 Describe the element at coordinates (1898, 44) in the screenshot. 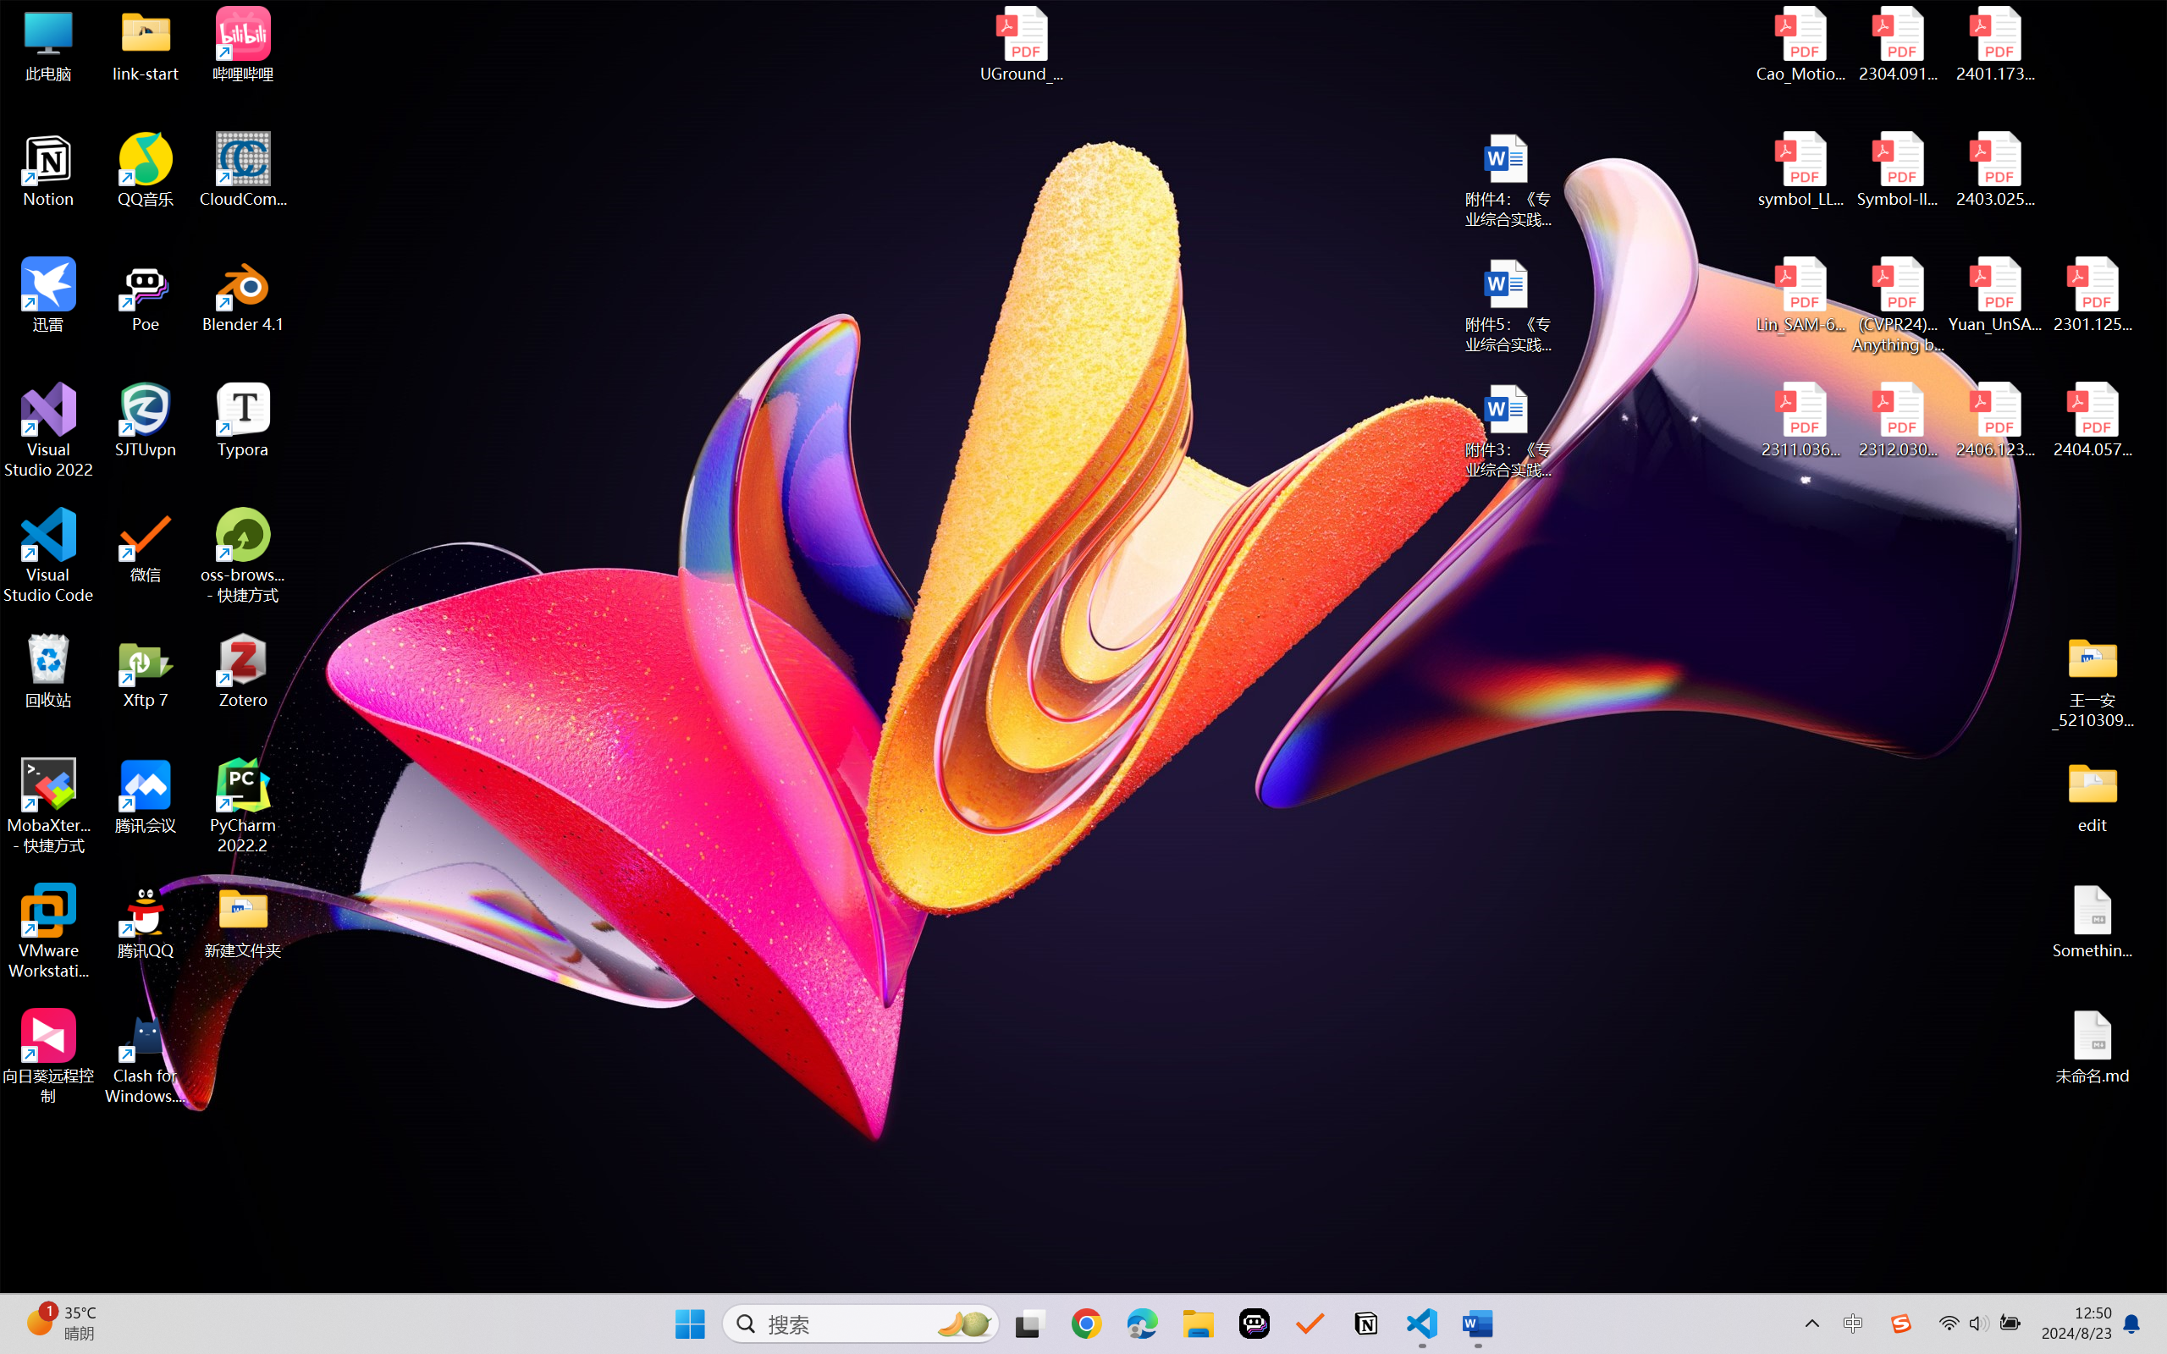

I see `2304.09121v3.pdf` at that location.